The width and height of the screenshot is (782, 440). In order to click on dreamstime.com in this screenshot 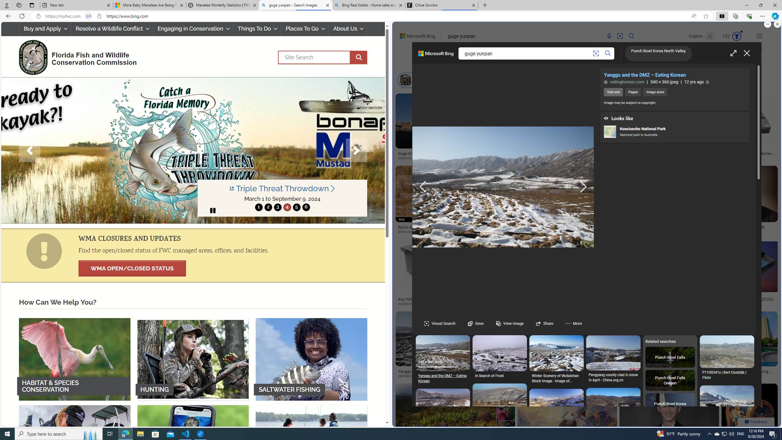, I will do `click(578, 376)`.